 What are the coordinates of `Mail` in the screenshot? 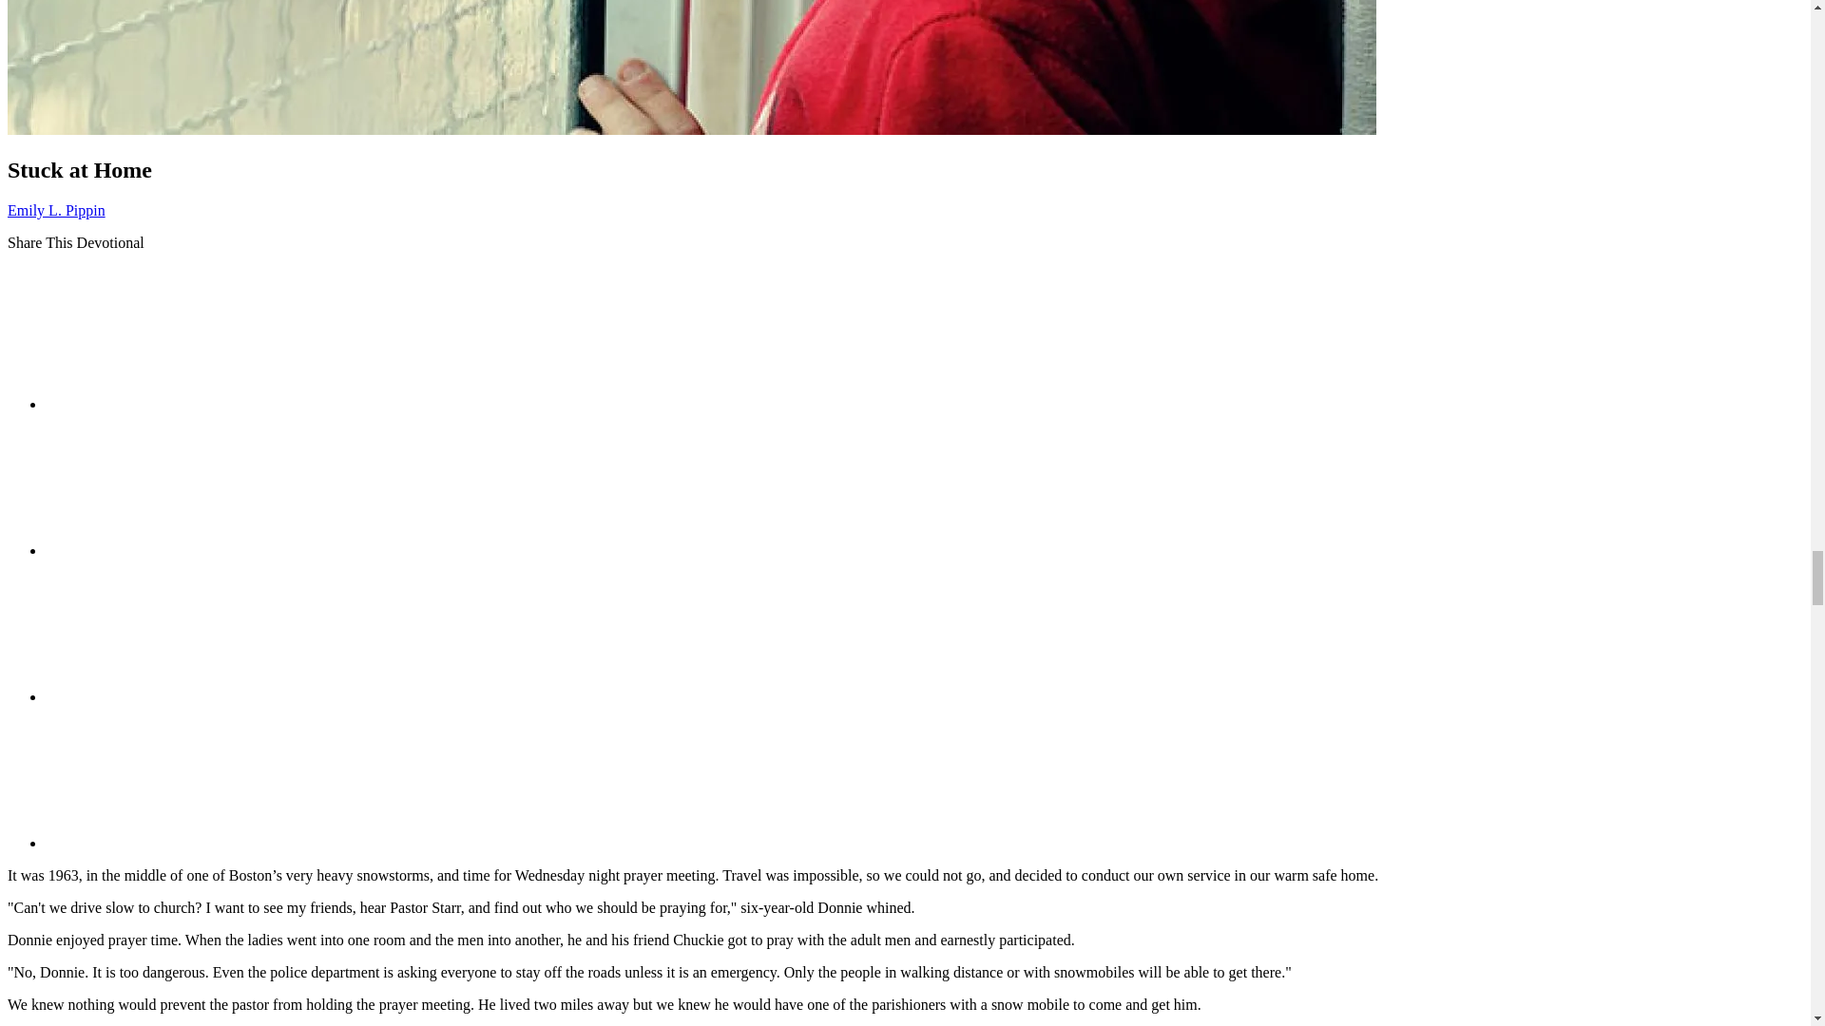 It's located at (188, 695).